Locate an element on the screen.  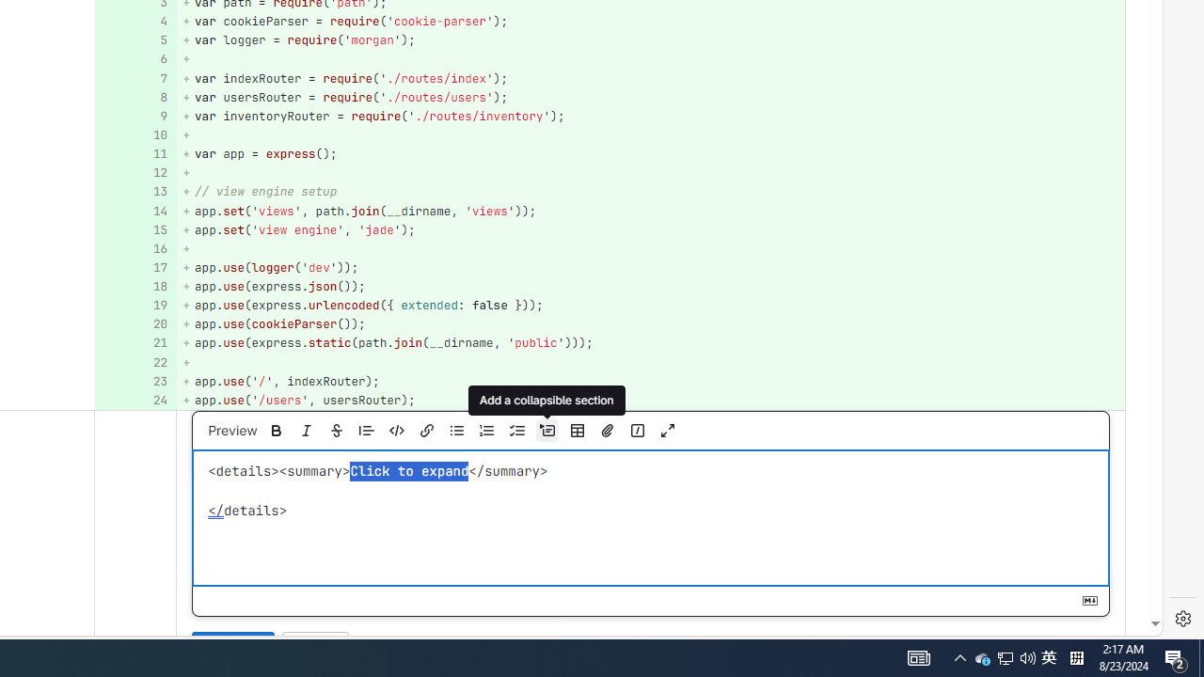
19 is located at coordinates (134, 307).